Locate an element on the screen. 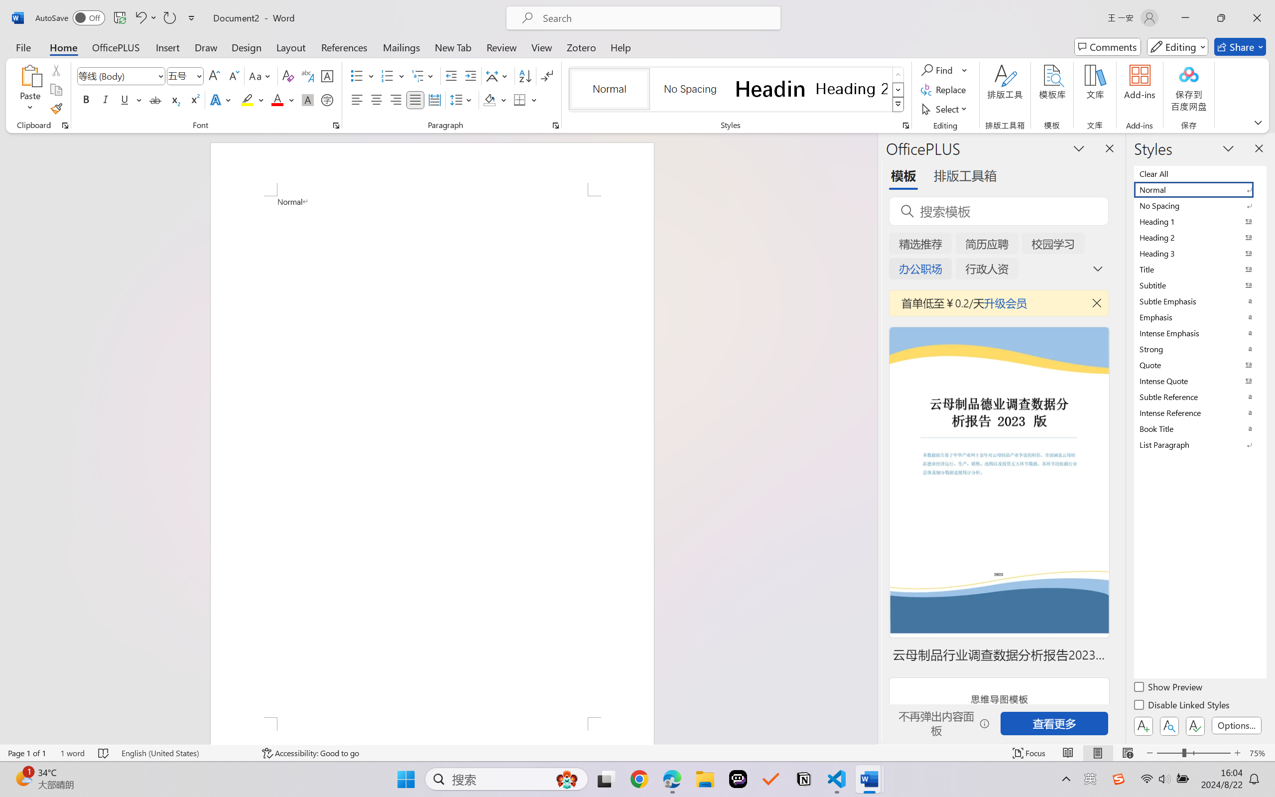  Shading is located at coordinates (495, 100).